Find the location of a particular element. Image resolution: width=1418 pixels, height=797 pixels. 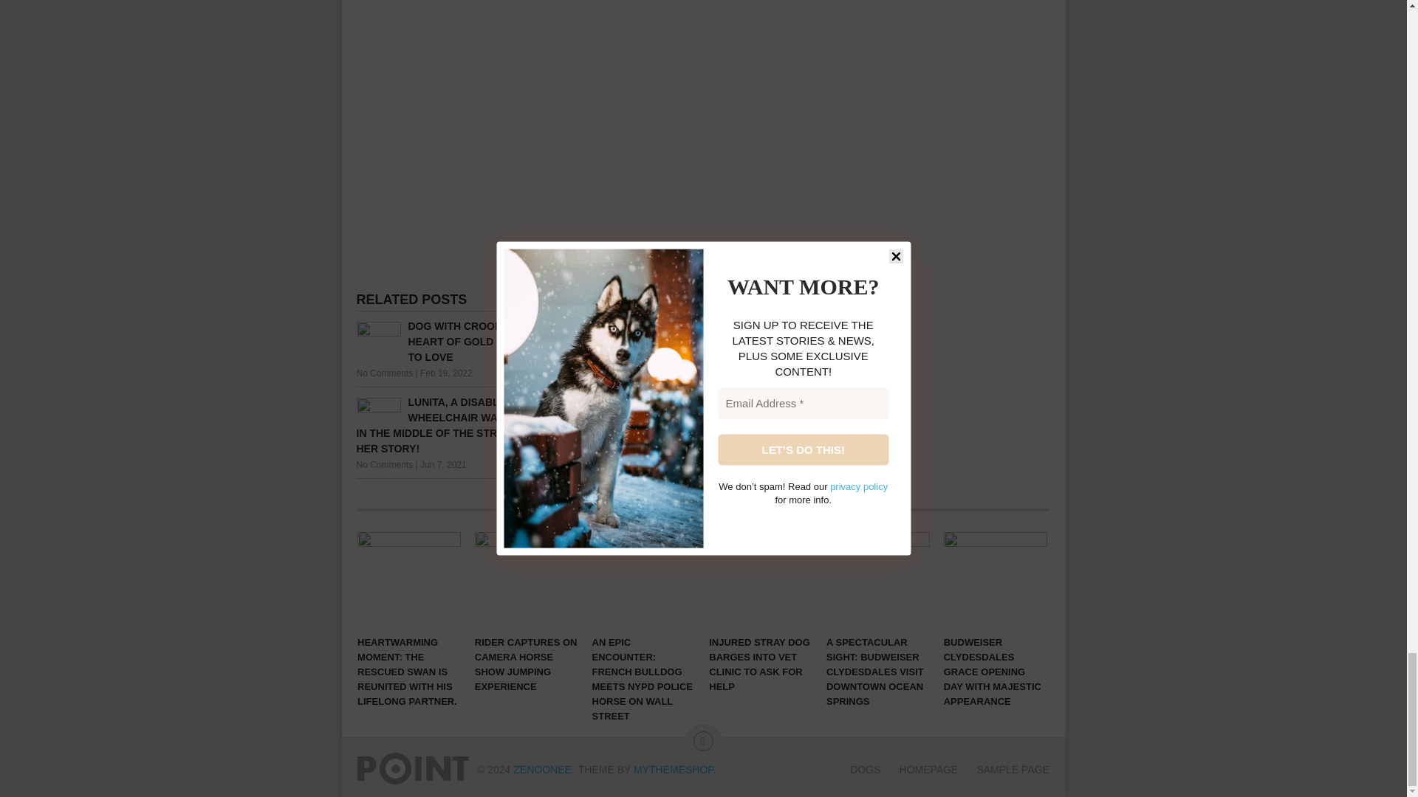

INJURED STRAY DOG BARGES INTO VET CLINIC TO ASK FOR HELP is located at coordinates (761, 580).